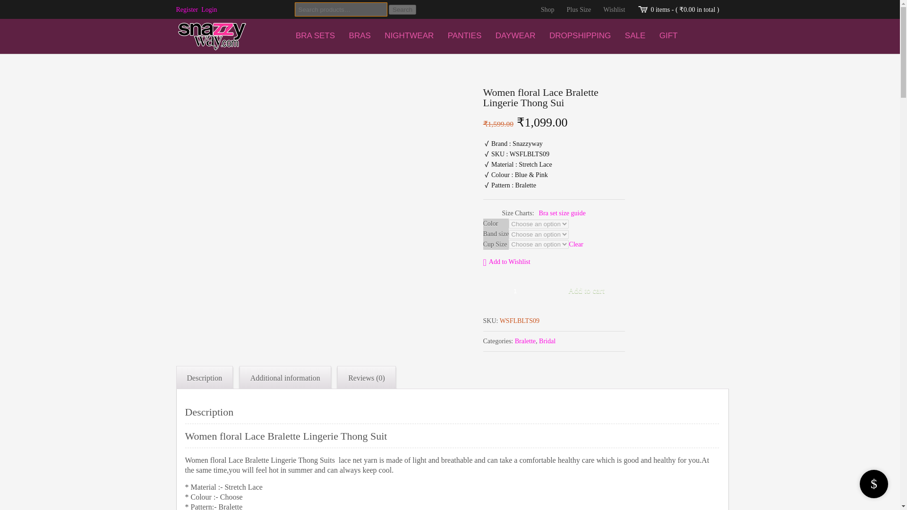 The height and width of the screenshot is (510, 907). Describe the element at coordinates (402, 9) in the screenshot. I see `Search` at that location.